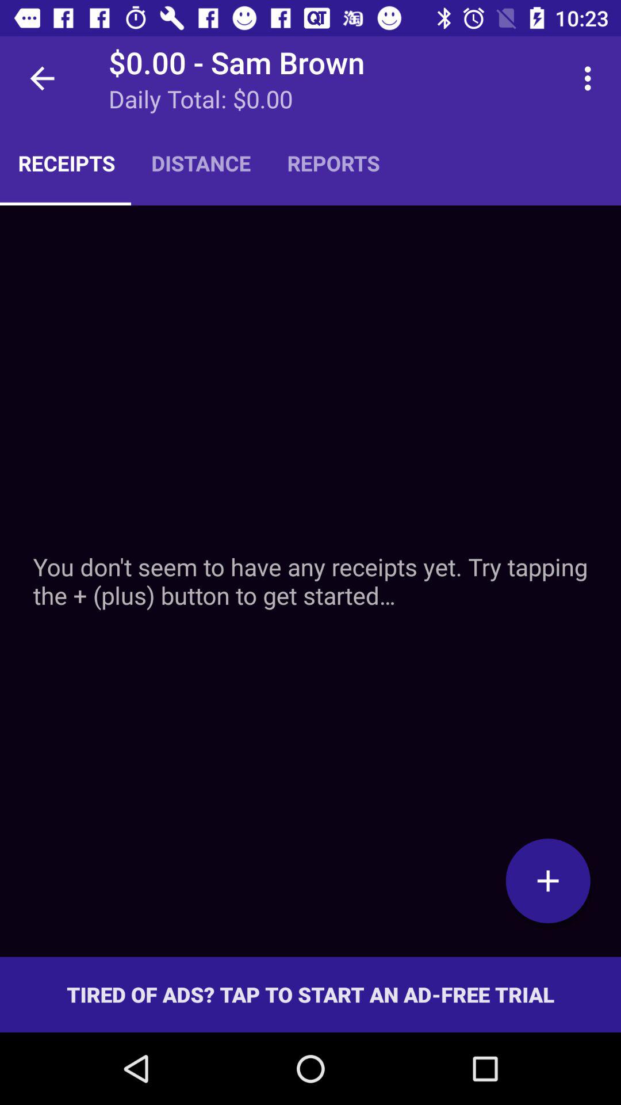 This screenshot has width=621, height=1105. What do you see at coordinates (201, 163) in the screenshot?
I see `open the icon to the right of the receipts item` at bounding box center [201, 163].